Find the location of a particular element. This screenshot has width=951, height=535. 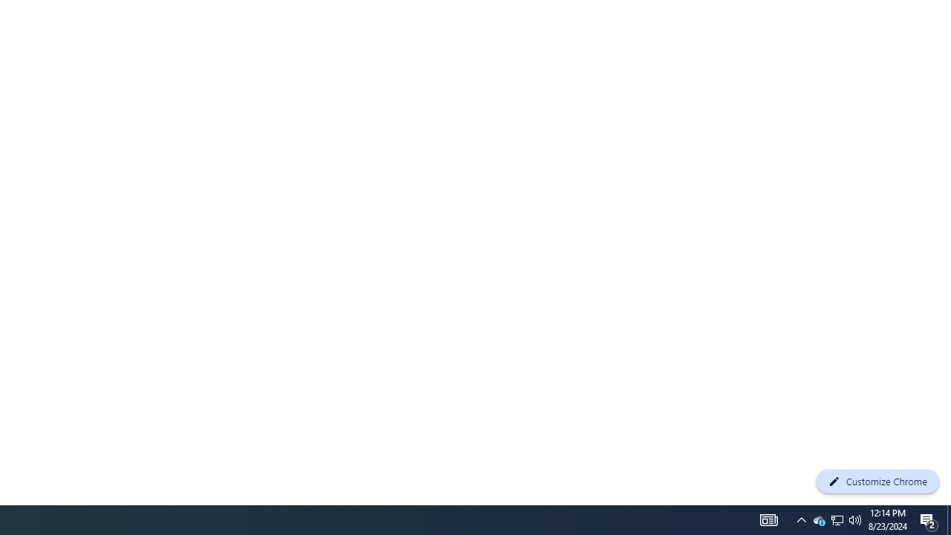

Customize Chrome is located at coordinates (877, 481).